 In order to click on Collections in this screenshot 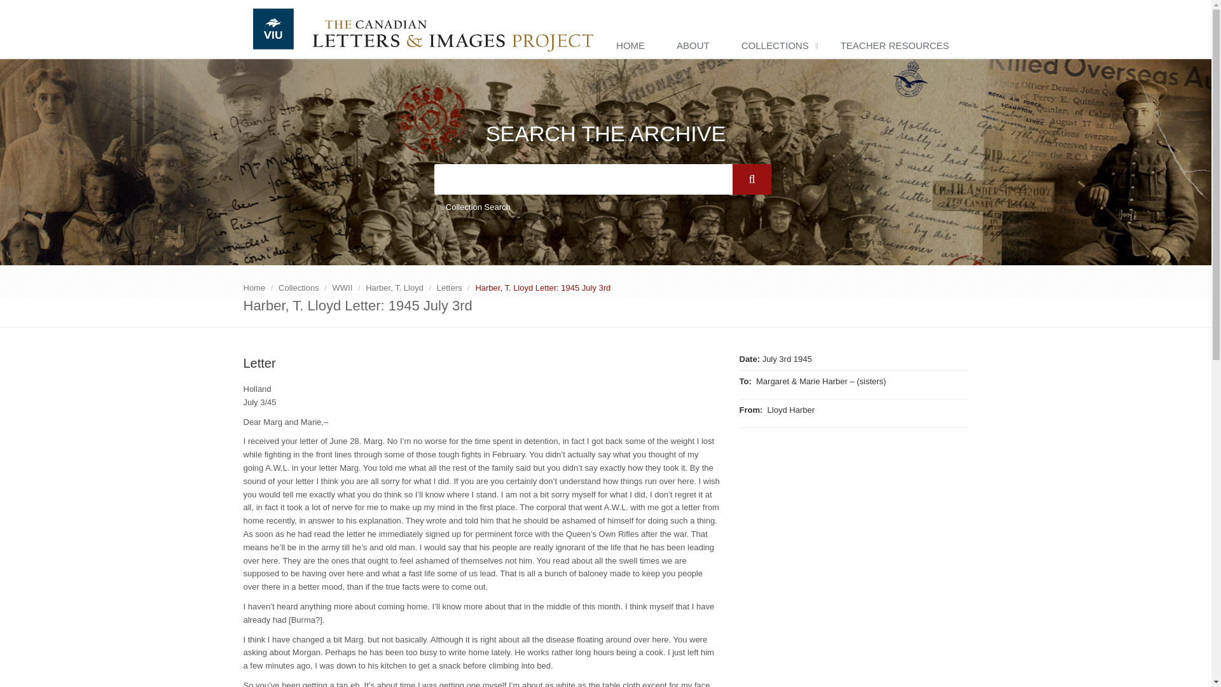, I will do `click(298, 288)`.